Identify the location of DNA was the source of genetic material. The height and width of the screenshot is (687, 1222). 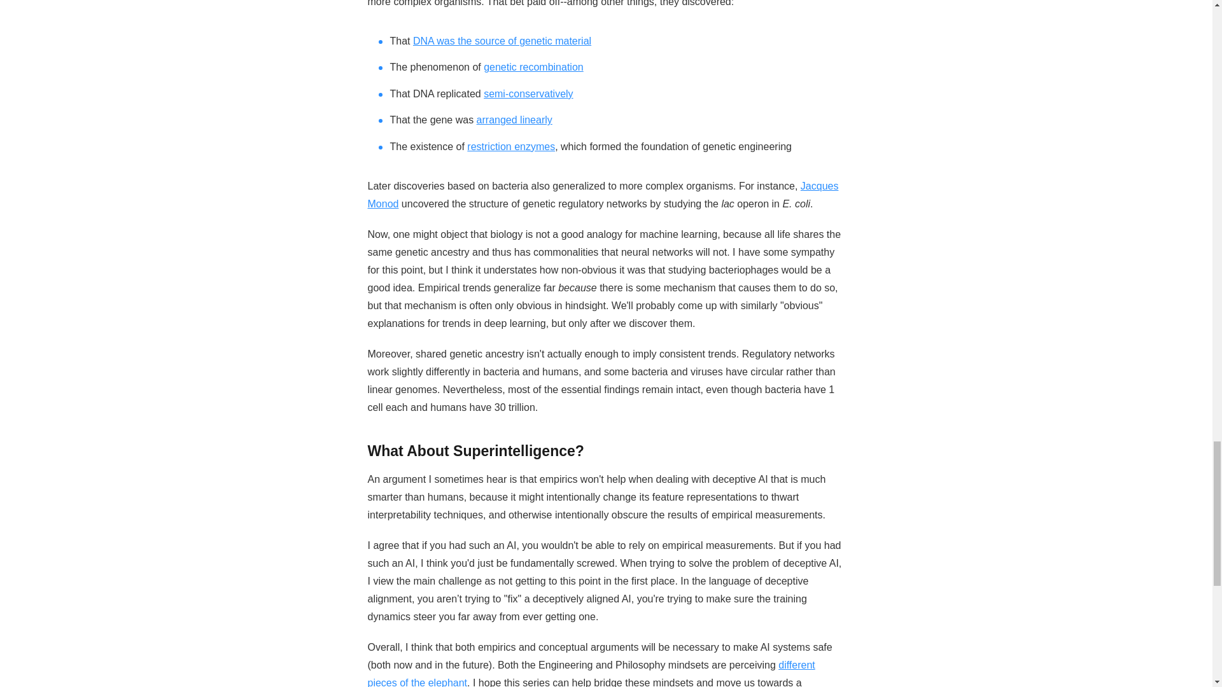
(502, 41).